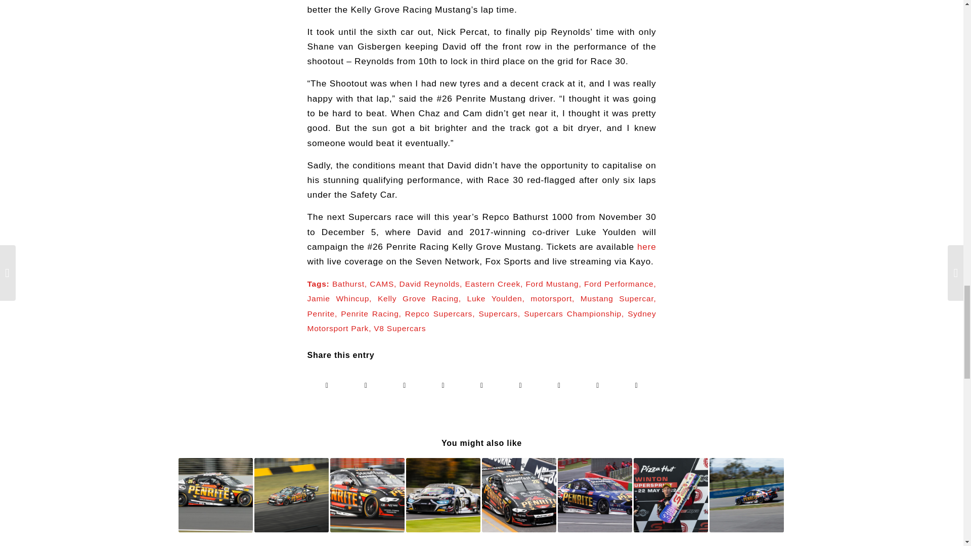 This screenshot has width=971, height=546. Describe the element at coordinates (495, 298) in the screenshot. I see `Luke Youlden` at that location.